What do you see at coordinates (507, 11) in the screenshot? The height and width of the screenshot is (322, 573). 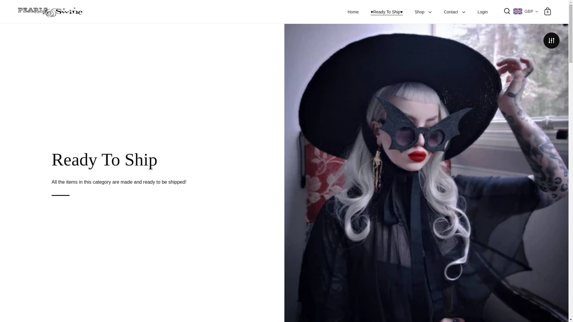 I see `Open search` at bounding box center [507, 11].